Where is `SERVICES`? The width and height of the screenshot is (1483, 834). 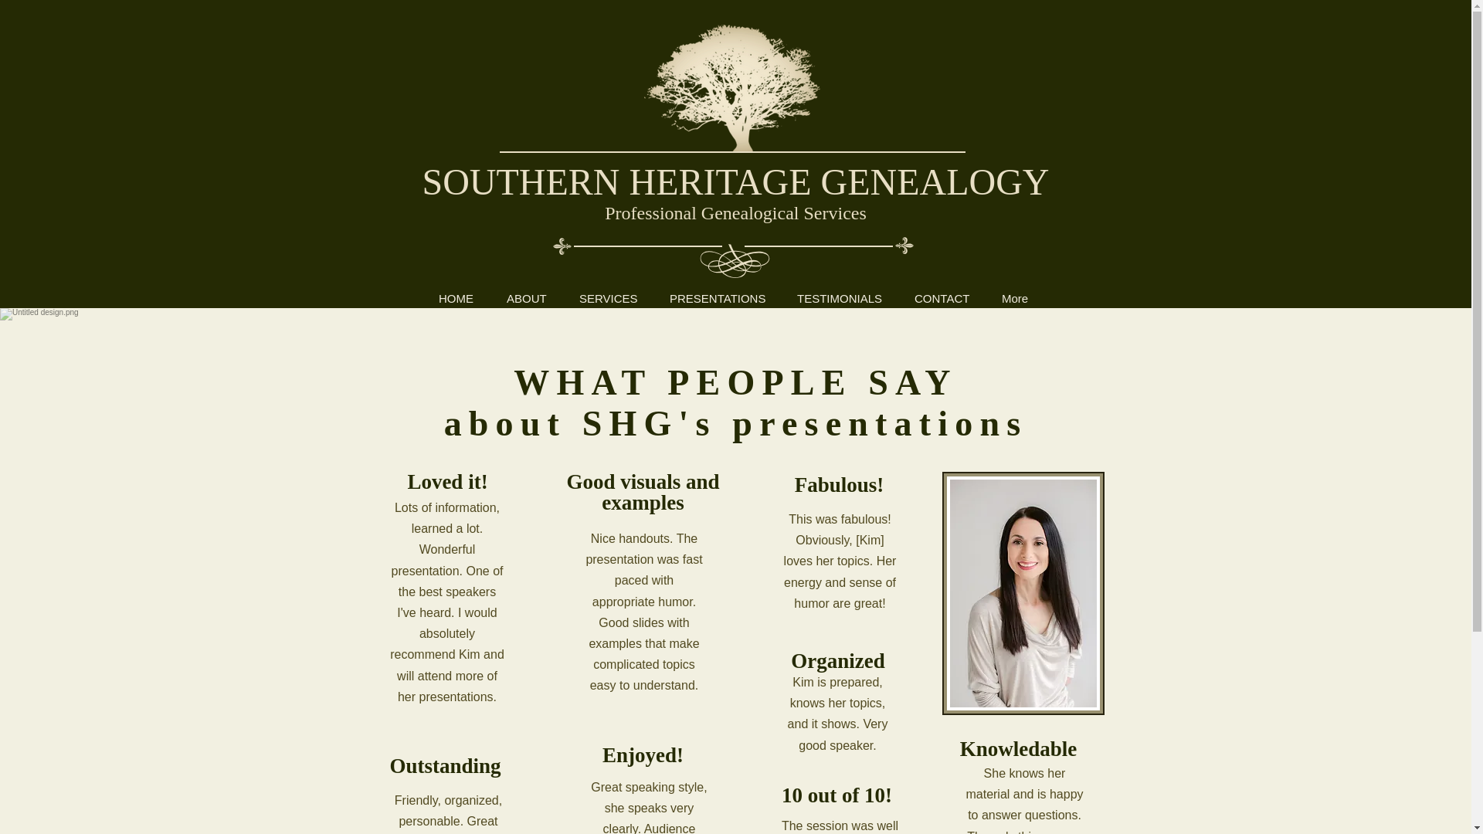 SERVICES is located at coordinates (609, 298).